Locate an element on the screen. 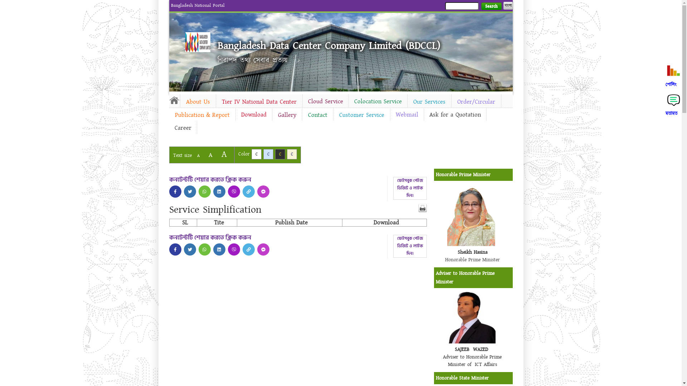 The image size is (687, 386). C is located at coordinates (292, 154).